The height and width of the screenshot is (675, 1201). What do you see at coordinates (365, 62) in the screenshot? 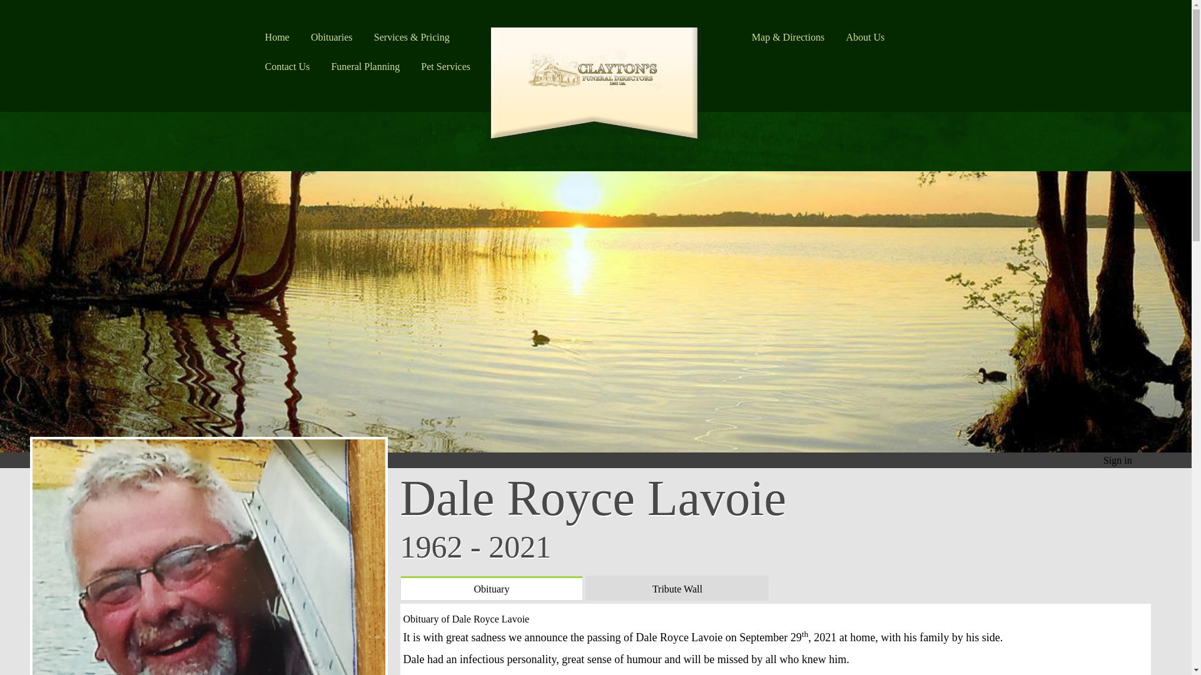
I see `Funeral Planning` at bounding box center [365, 62].